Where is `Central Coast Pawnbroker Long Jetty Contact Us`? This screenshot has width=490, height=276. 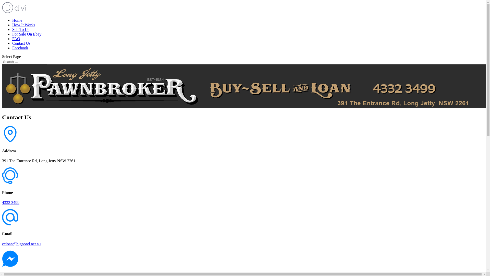 Central Coast Pawnbroker Long Jetty Contact Us is located at coordinates (244, 86).